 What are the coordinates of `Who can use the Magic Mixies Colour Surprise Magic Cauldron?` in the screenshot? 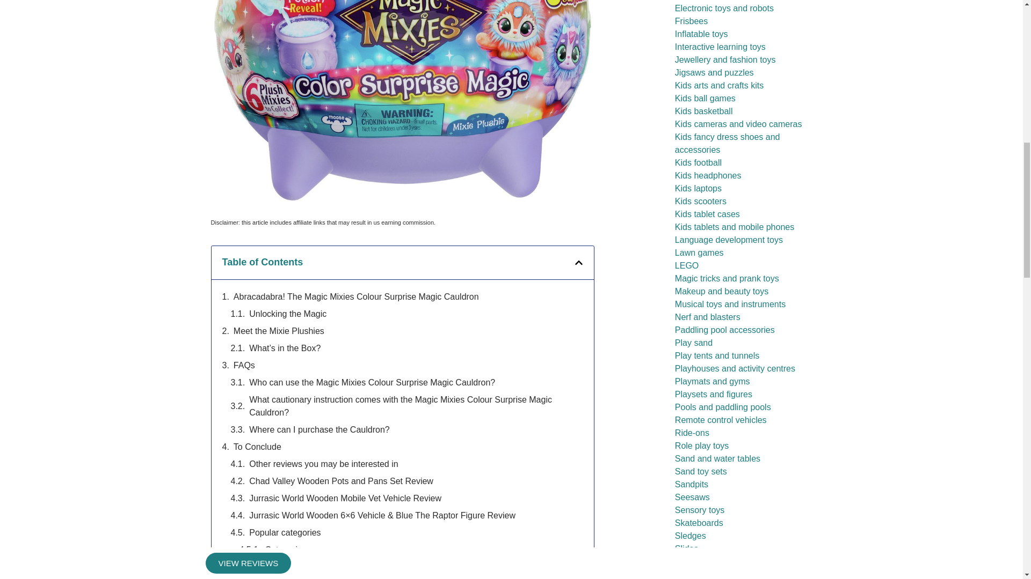 It's located at (372, 383).